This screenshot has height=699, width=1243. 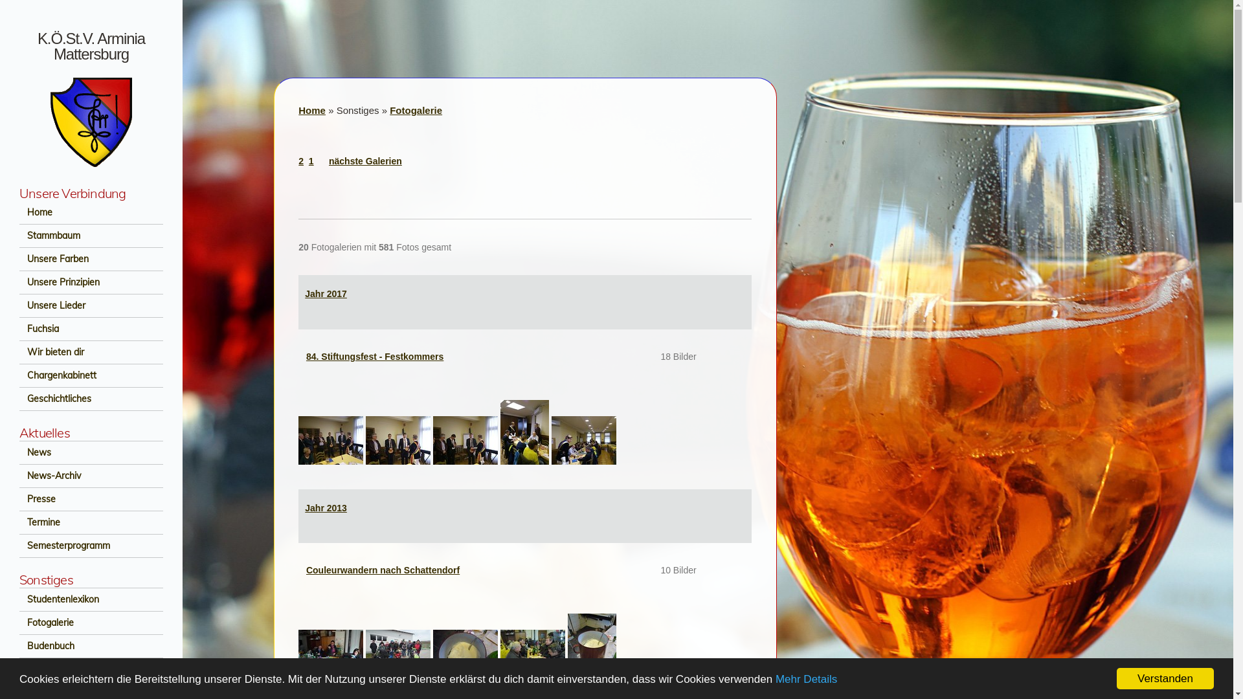 I want to click on 84. Stiftungsfest - Festkommers, so click(x=375, y=357).